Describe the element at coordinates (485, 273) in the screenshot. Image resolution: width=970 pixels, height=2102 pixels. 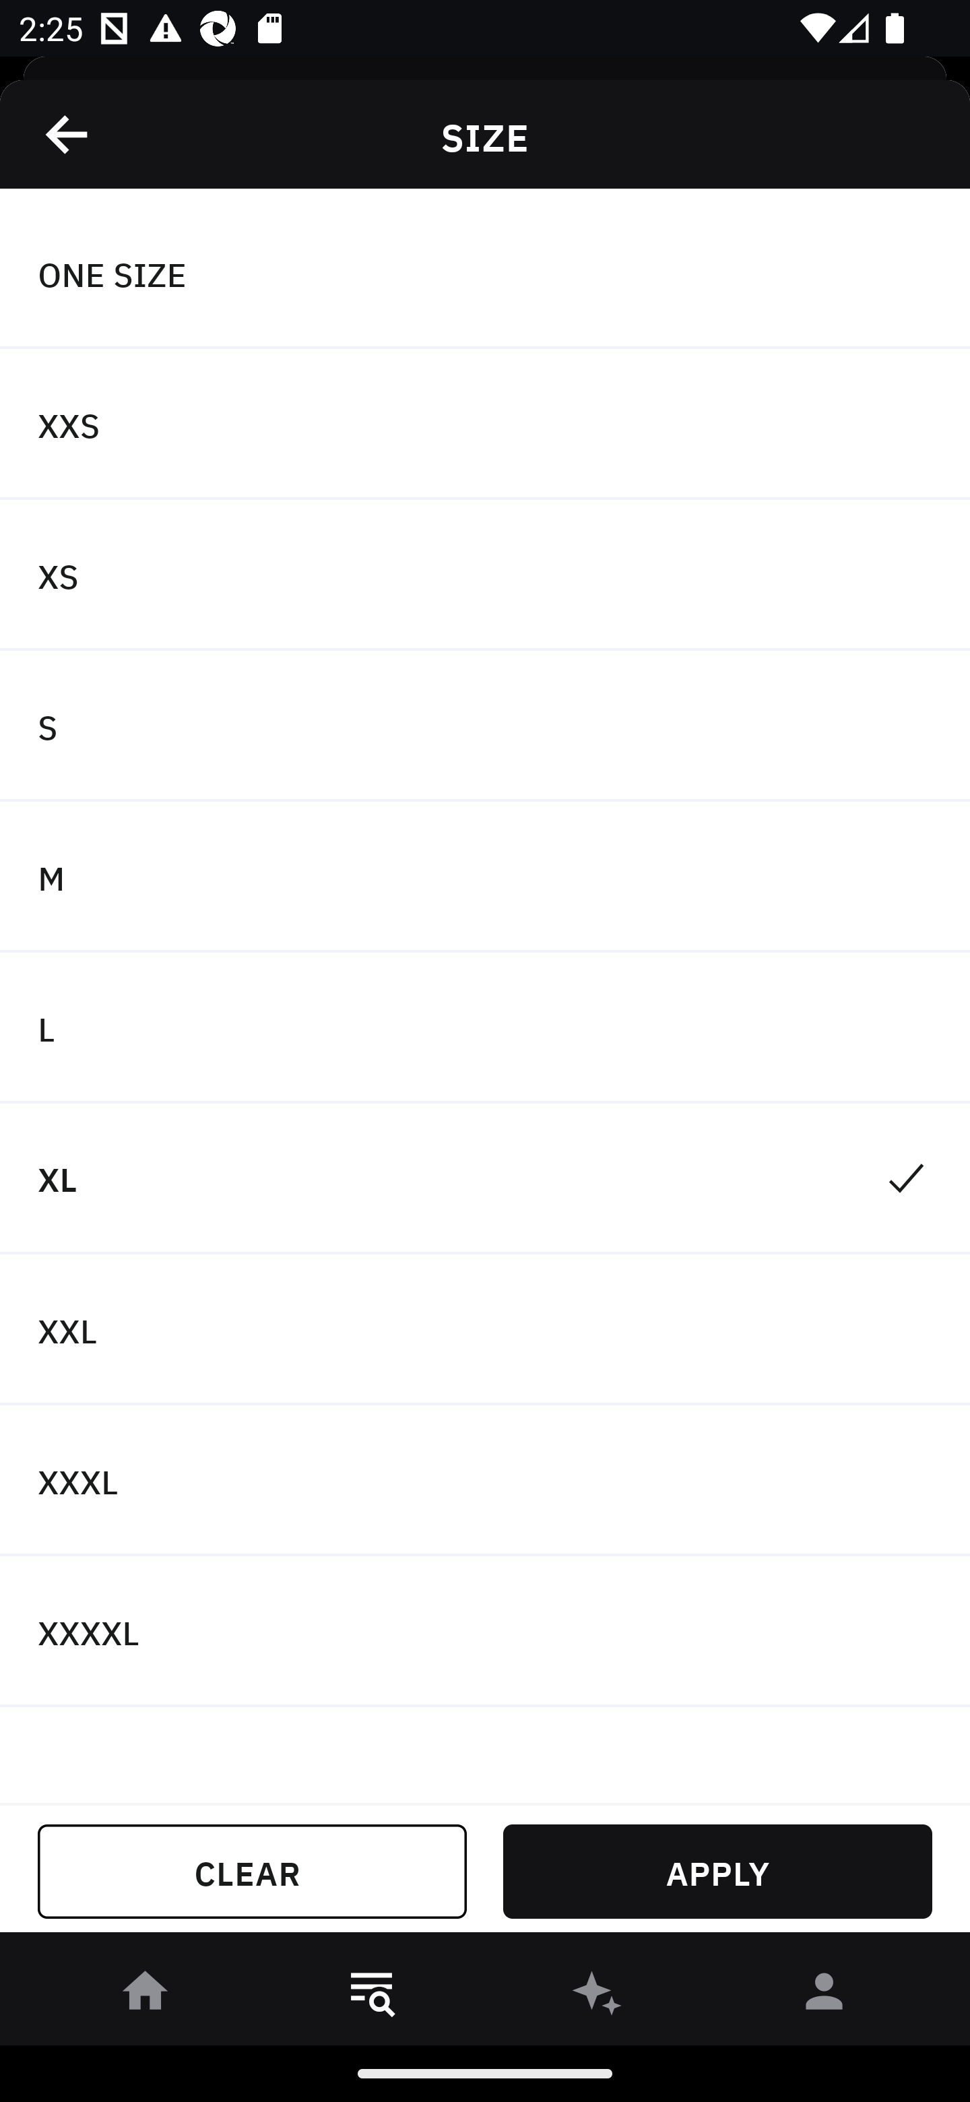
I see `ONE SIZE` at that location.